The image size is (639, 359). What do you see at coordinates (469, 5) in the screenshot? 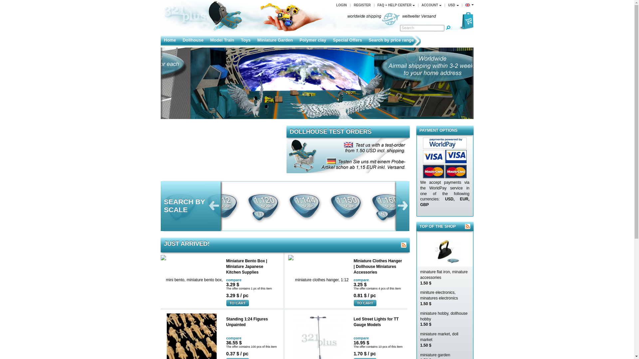
I see `ENGLISH` at bounding box center [469, 5].